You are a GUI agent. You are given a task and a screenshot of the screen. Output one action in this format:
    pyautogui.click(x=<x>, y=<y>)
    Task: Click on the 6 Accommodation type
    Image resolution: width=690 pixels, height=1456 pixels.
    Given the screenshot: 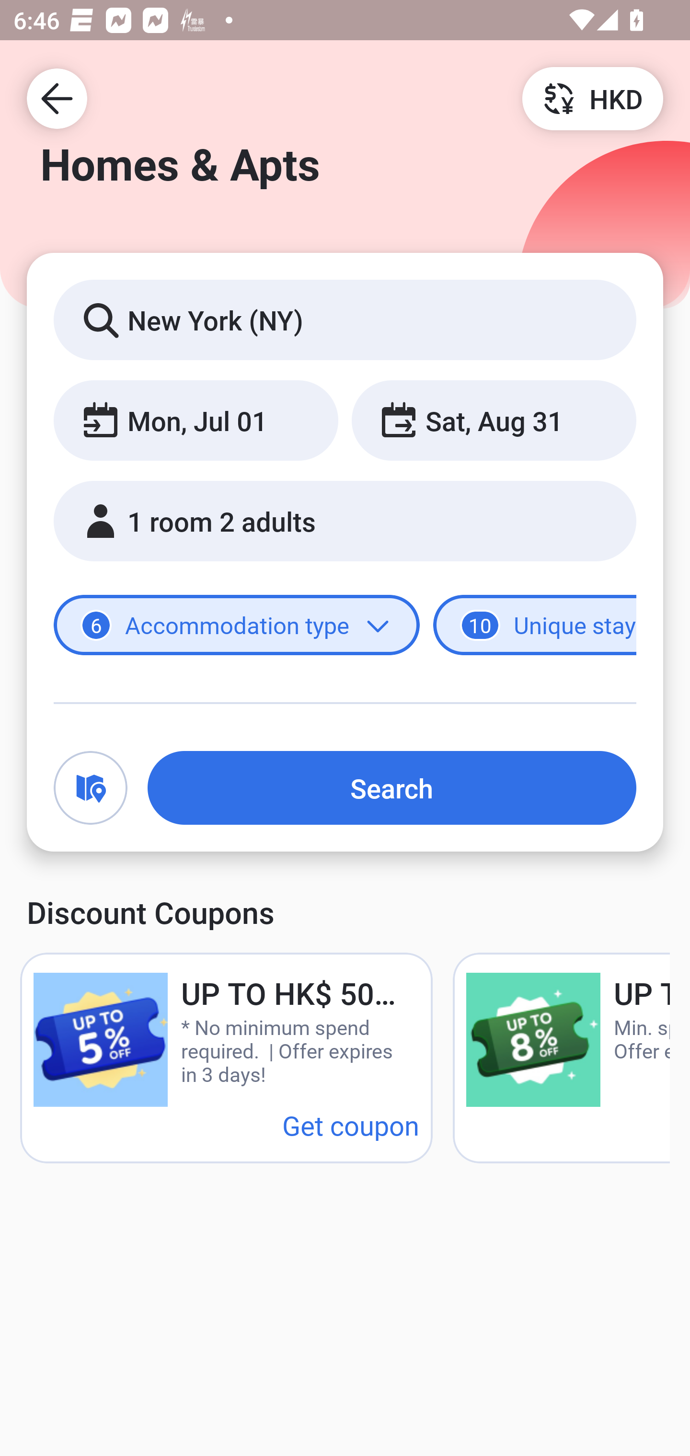 What is the action you would take?
    pyautogui.click(x=237, y=626)
    